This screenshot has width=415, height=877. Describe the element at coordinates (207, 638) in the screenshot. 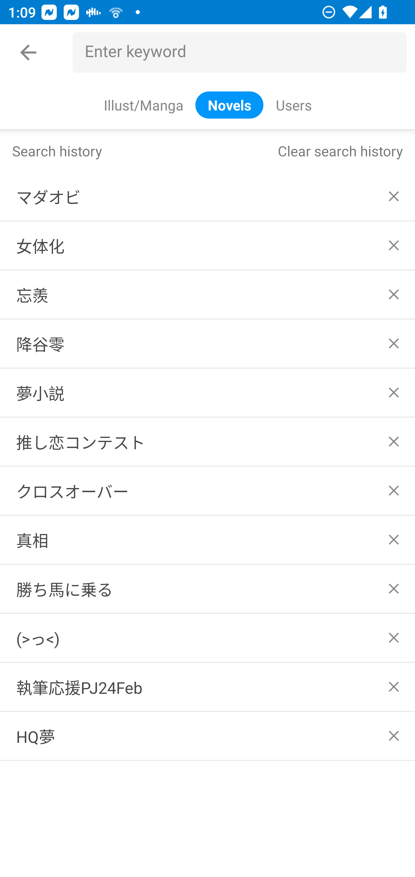

I see `(>っ<)` at that location.